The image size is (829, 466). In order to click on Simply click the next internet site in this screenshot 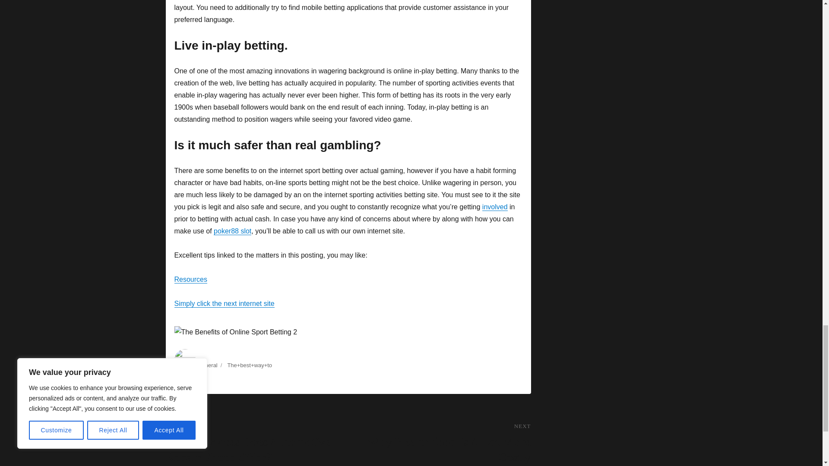, I will do `click(224, 303)`.